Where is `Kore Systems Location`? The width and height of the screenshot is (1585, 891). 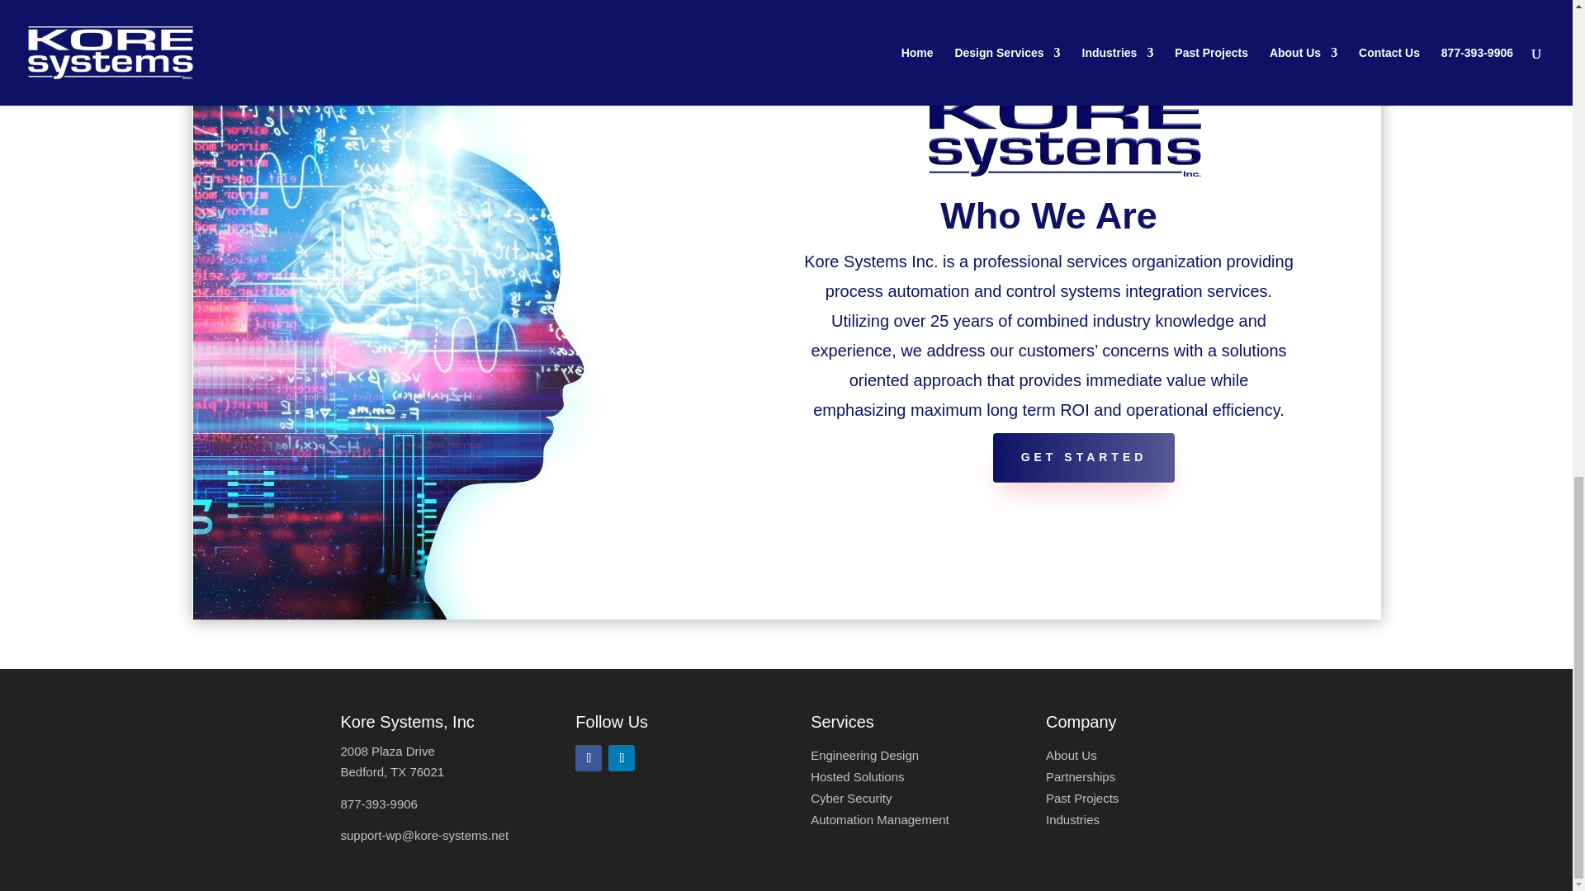 Kore Systems Location is located at coordinates (391, 761).